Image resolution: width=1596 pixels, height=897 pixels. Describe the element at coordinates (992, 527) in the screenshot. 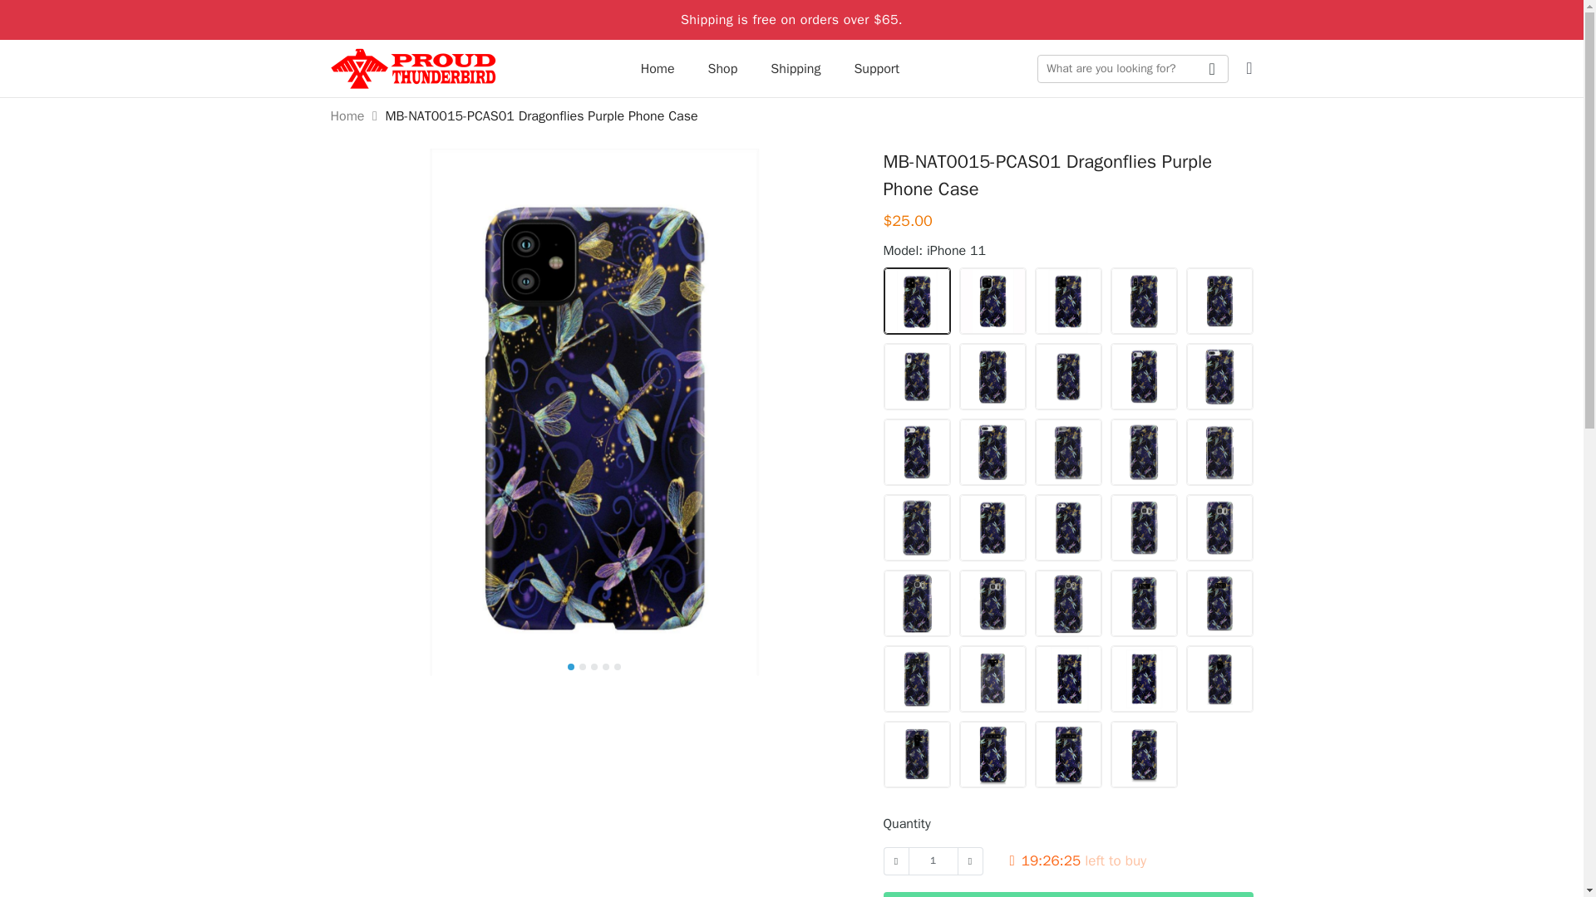

I see `iPhone 5` at that location.